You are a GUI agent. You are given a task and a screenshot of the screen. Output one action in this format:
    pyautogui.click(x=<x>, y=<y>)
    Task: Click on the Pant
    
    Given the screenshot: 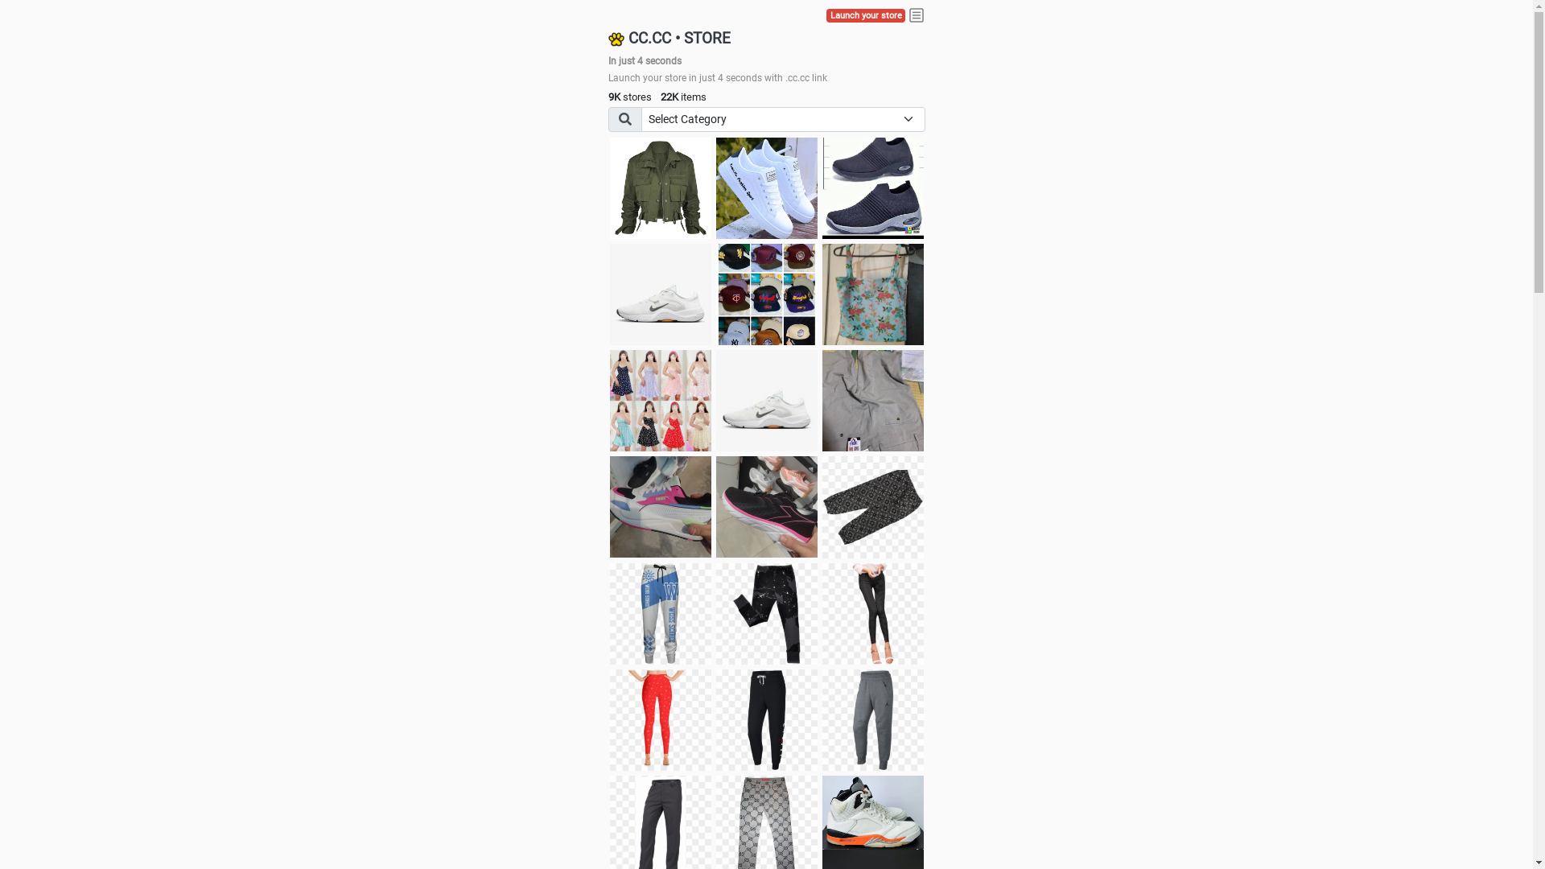 What is the action you would take?
    pyautogui.click(x=661, y=614)
    